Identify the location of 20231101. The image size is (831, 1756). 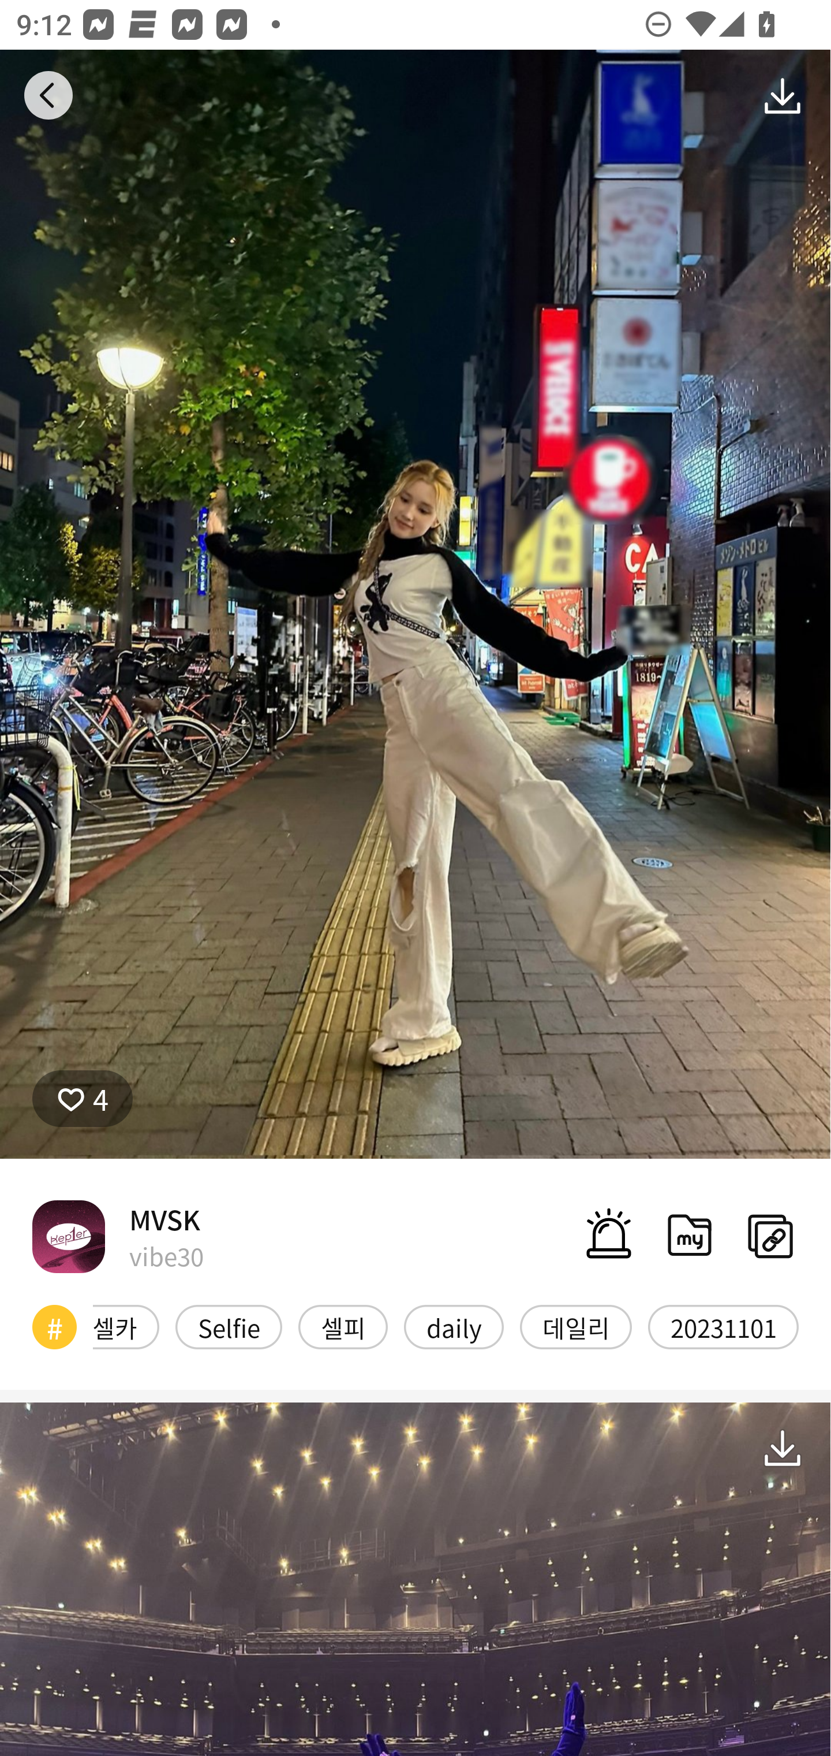
(723, 1326).